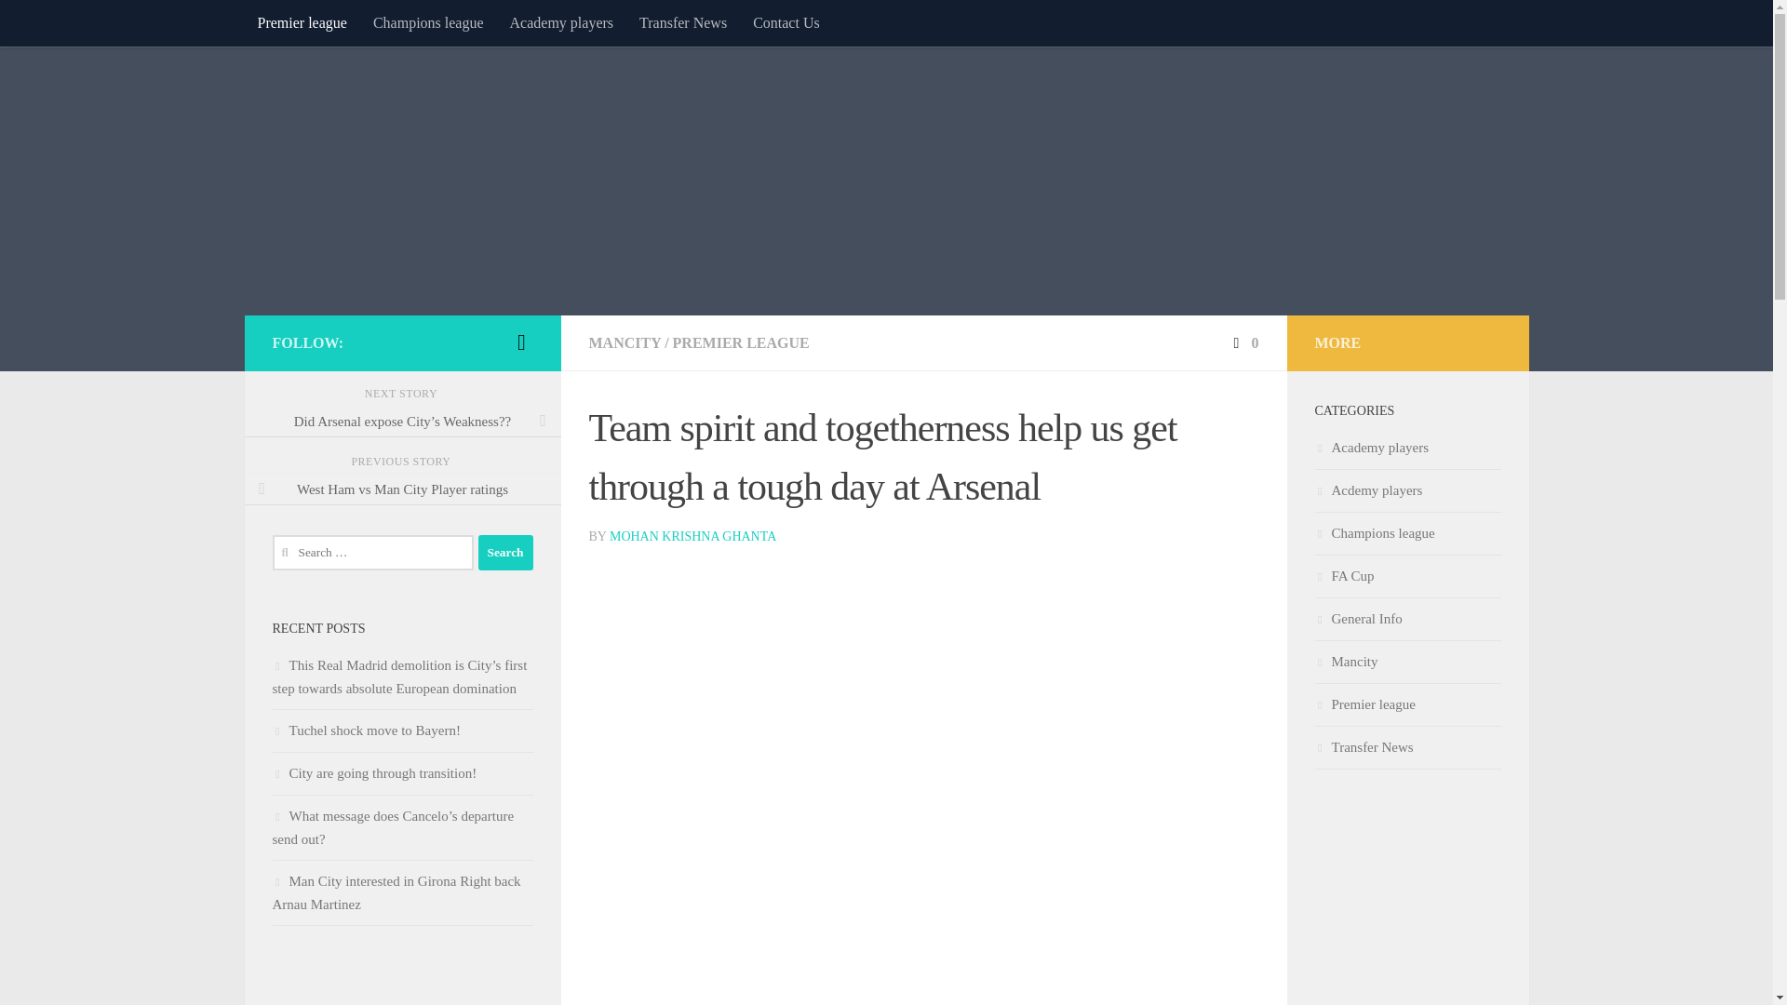 Image resolution: width=1787 pixels, height=1005 pixels. What do you see at coordinates (624, 342) in the screenshot?
I see `MANCITY` at bounding box center [624, 342].